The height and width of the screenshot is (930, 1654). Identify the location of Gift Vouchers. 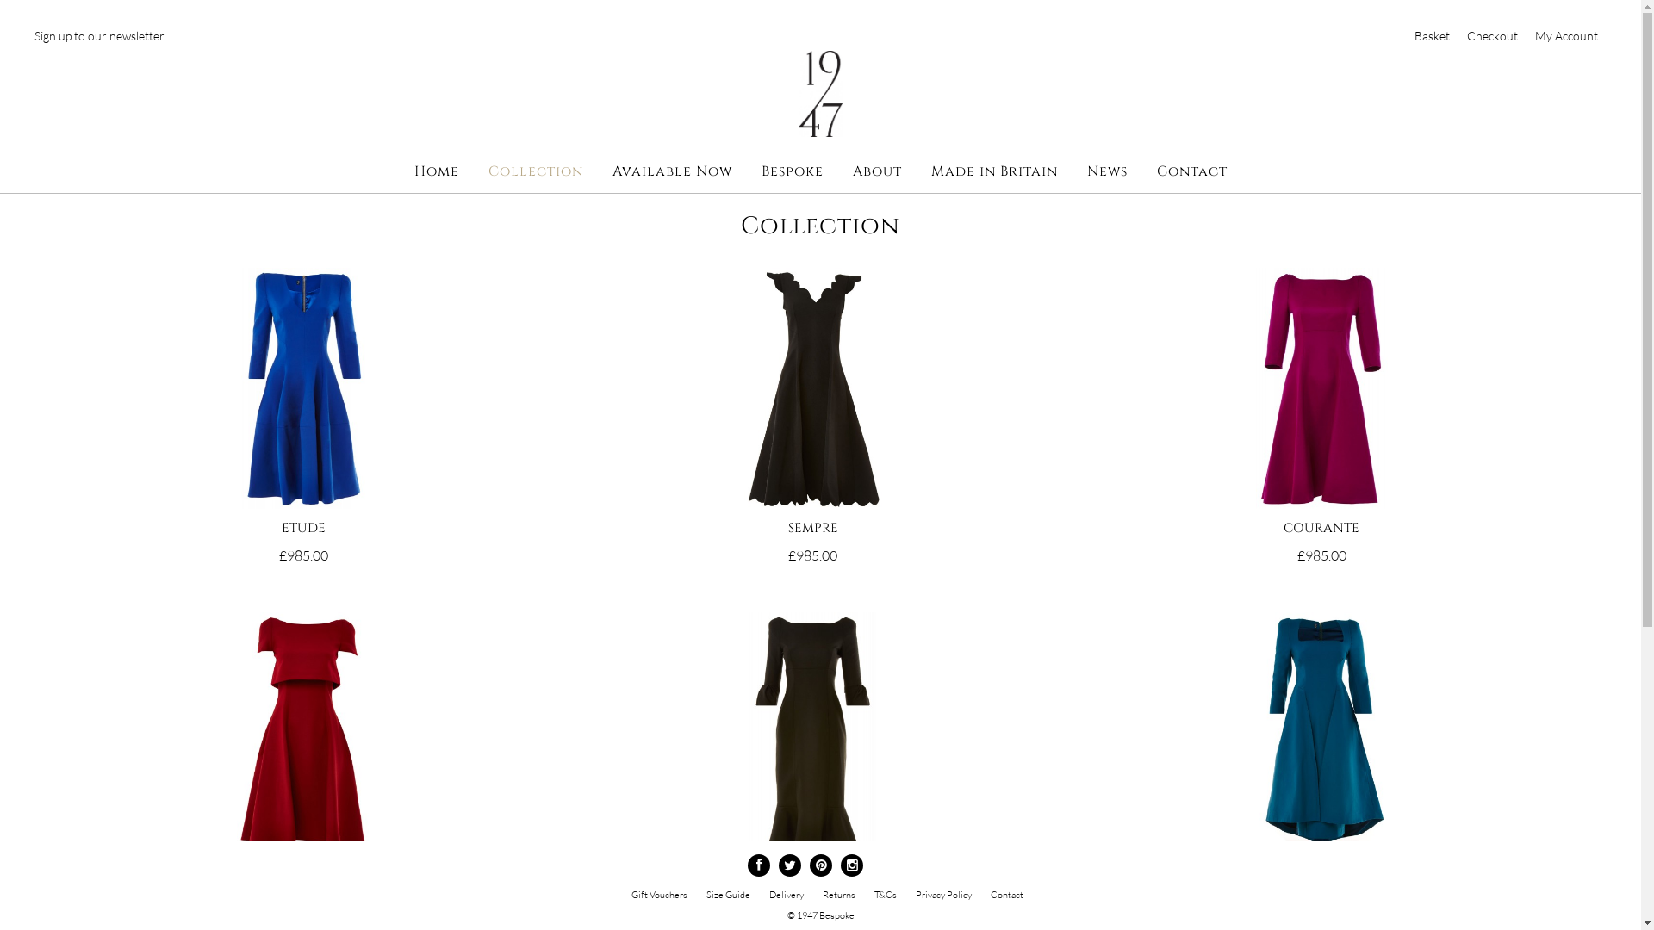
(658, 895).